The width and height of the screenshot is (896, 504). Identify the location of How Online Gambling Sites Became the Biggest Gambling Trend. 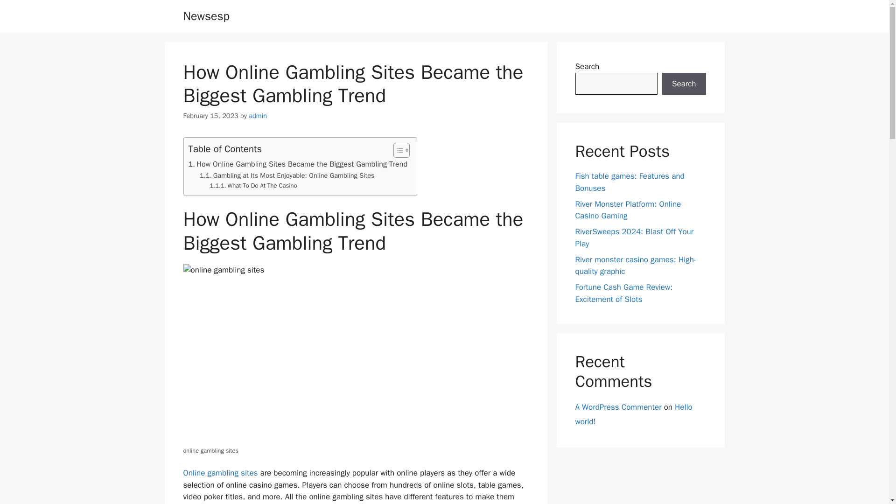
(298, 164).